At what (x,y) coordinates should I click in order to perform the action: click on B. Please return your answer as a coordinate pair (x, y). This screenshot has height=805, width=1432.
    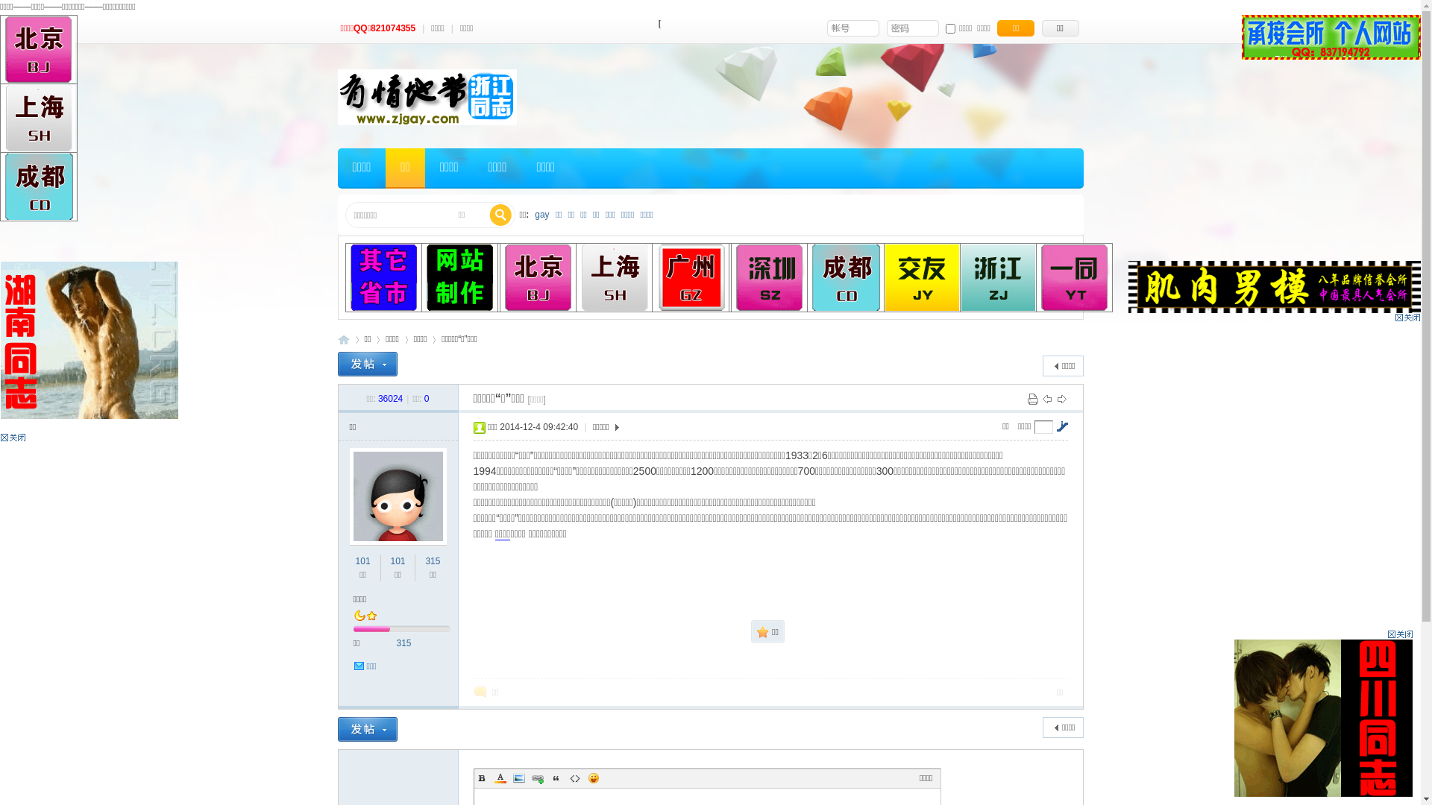
    Looking at the image, I should click on (482, 778).